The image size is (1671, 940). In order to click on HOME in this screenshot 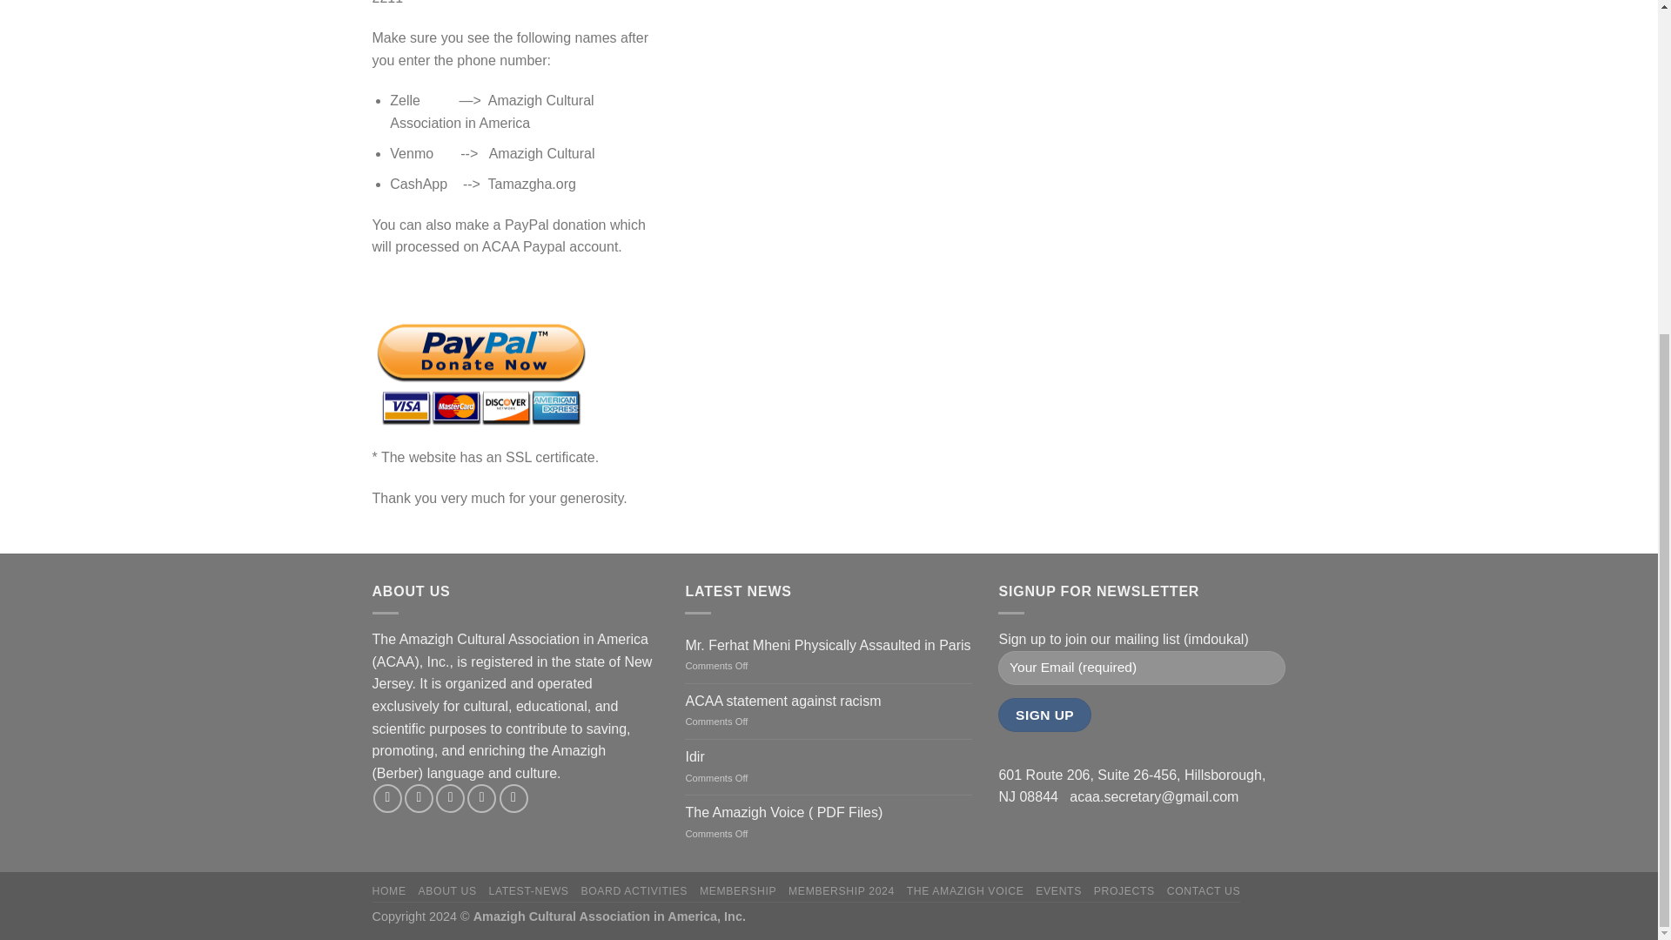, I will do `click(389, 891)`.